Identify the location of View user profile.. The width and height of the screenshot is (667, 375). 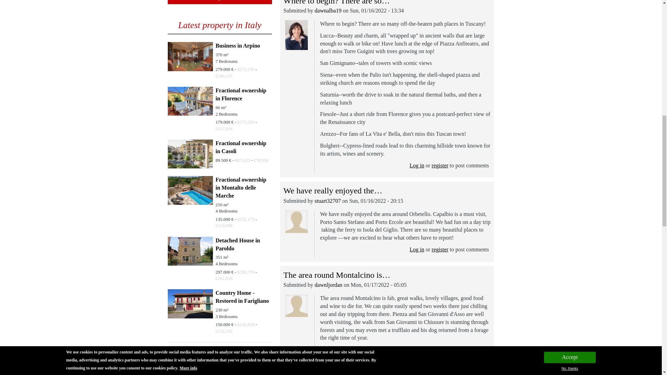
(328, 10).